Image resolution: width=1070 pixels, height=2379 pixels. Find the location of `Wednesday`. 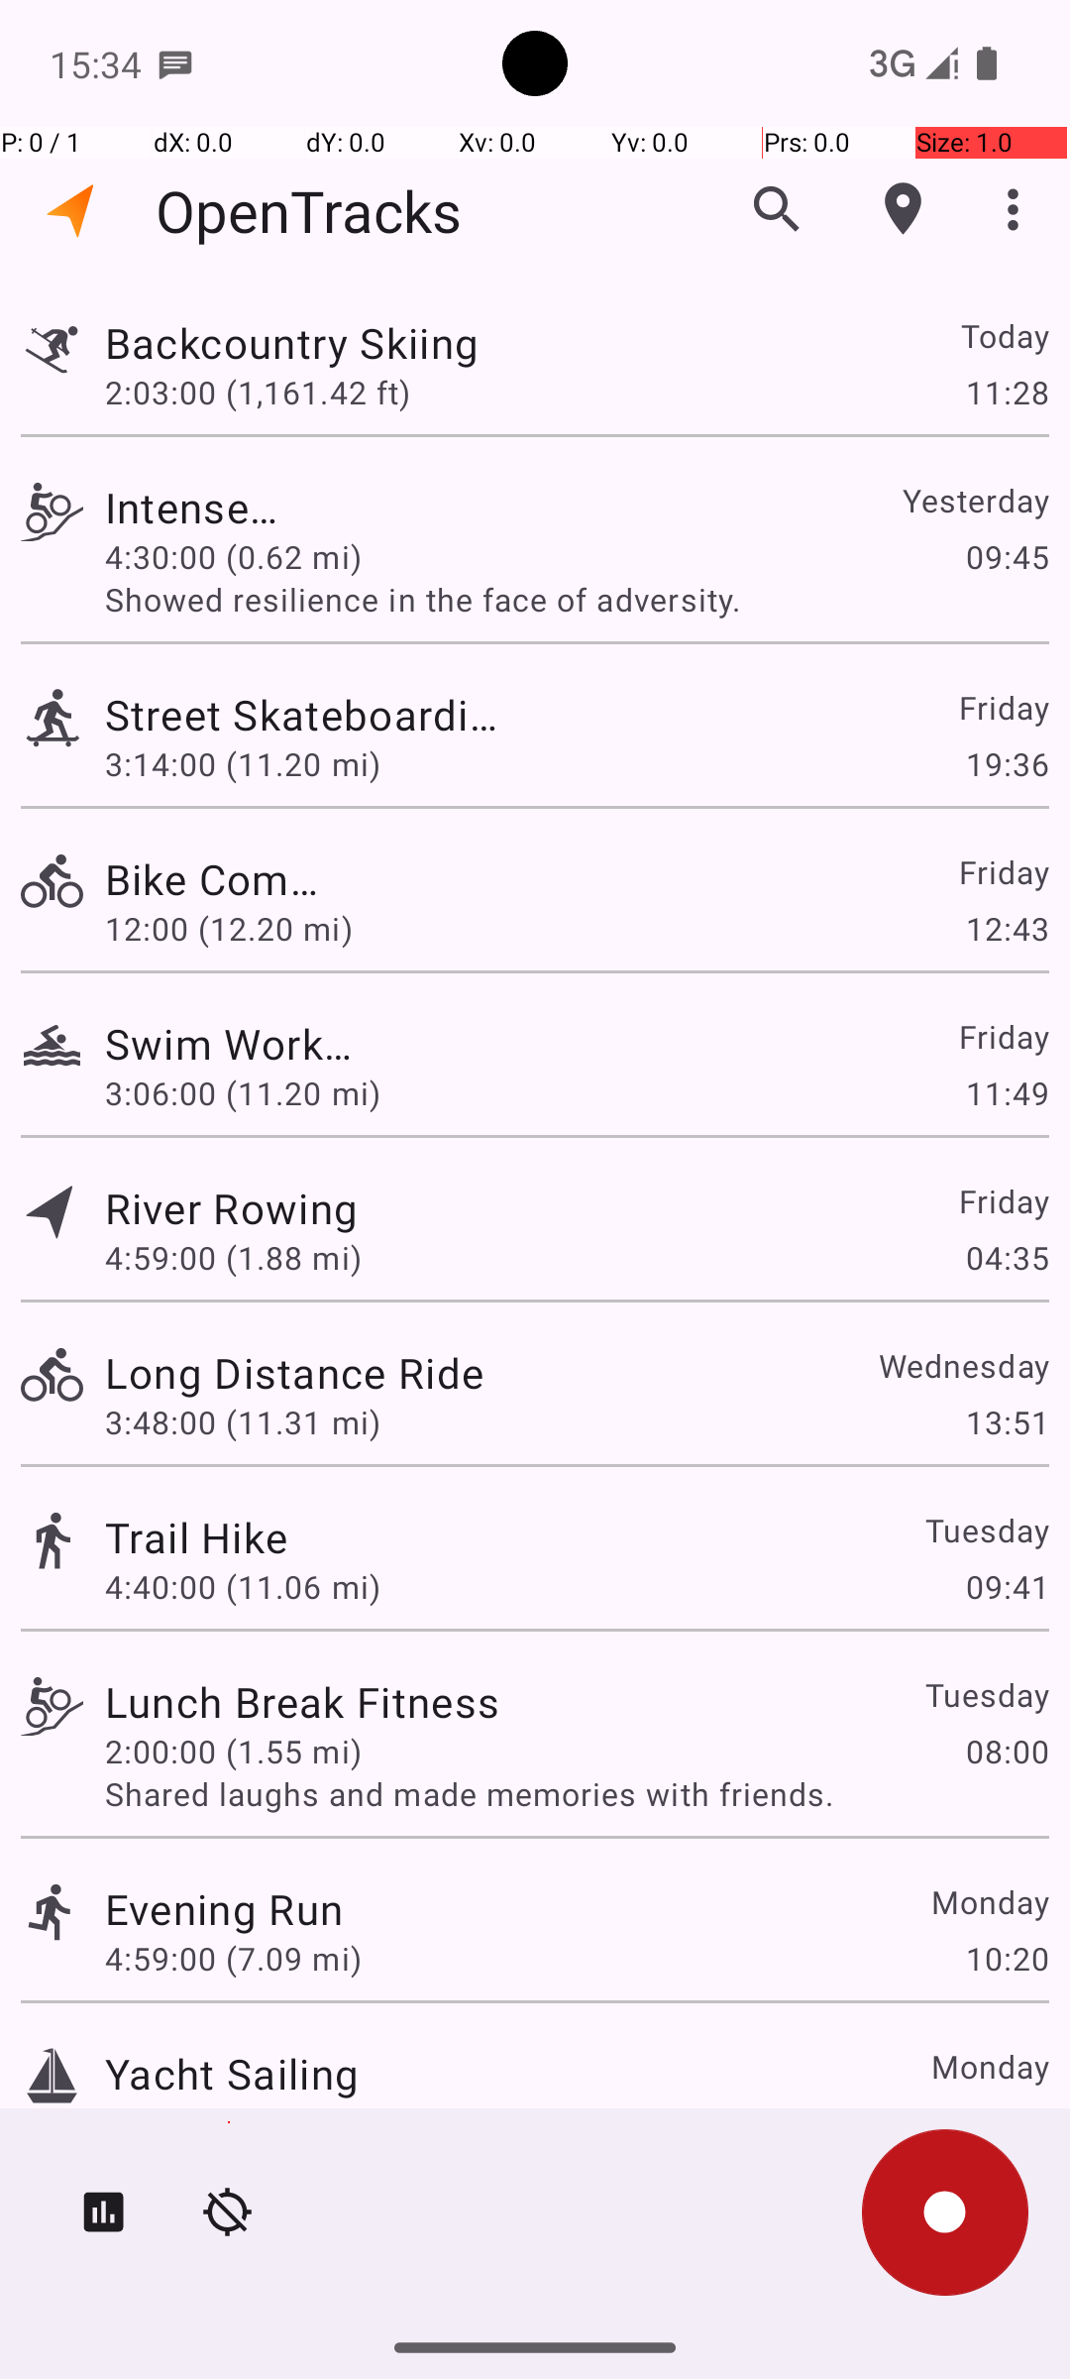

Wednesday is located at coordinates (963, 1365).